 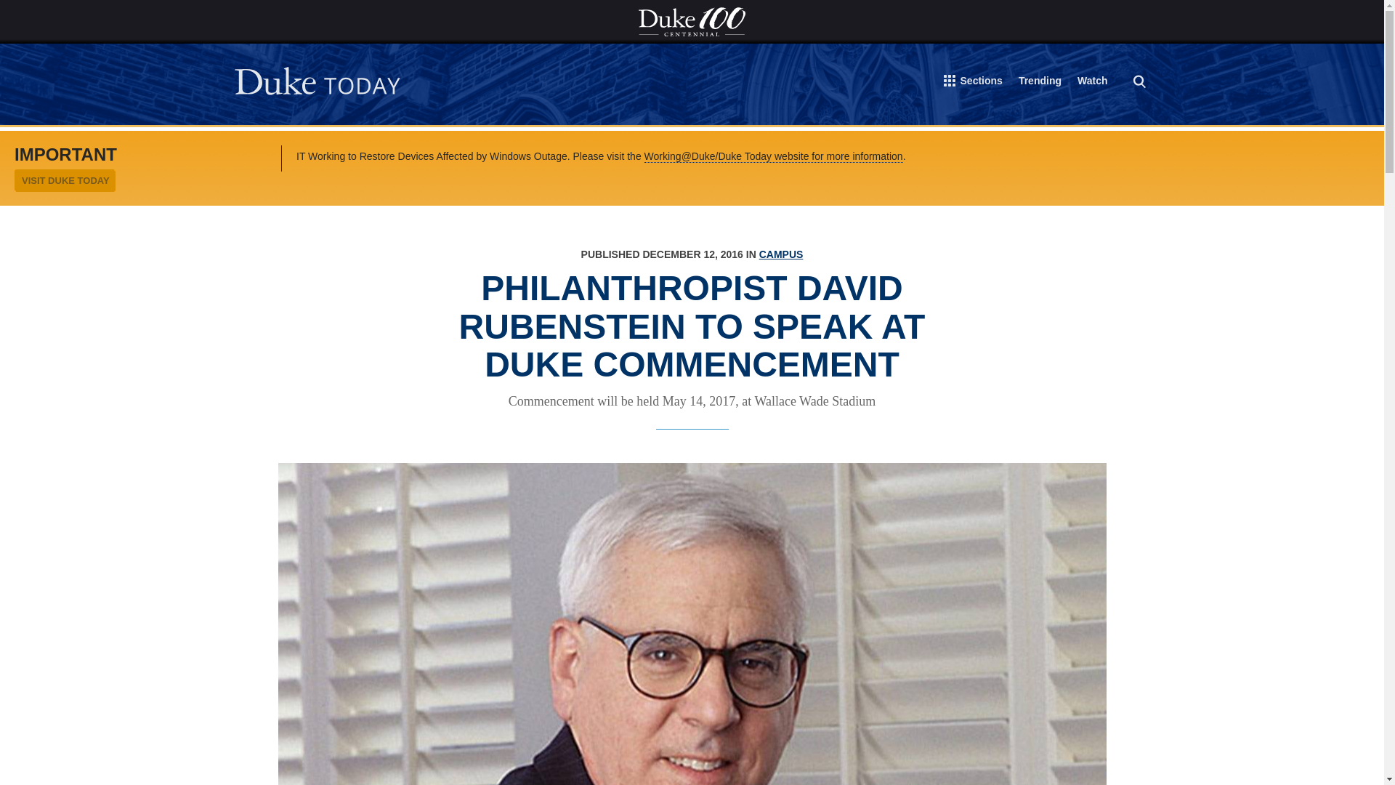 I want to click on Sections, so click(x=974, y=84).